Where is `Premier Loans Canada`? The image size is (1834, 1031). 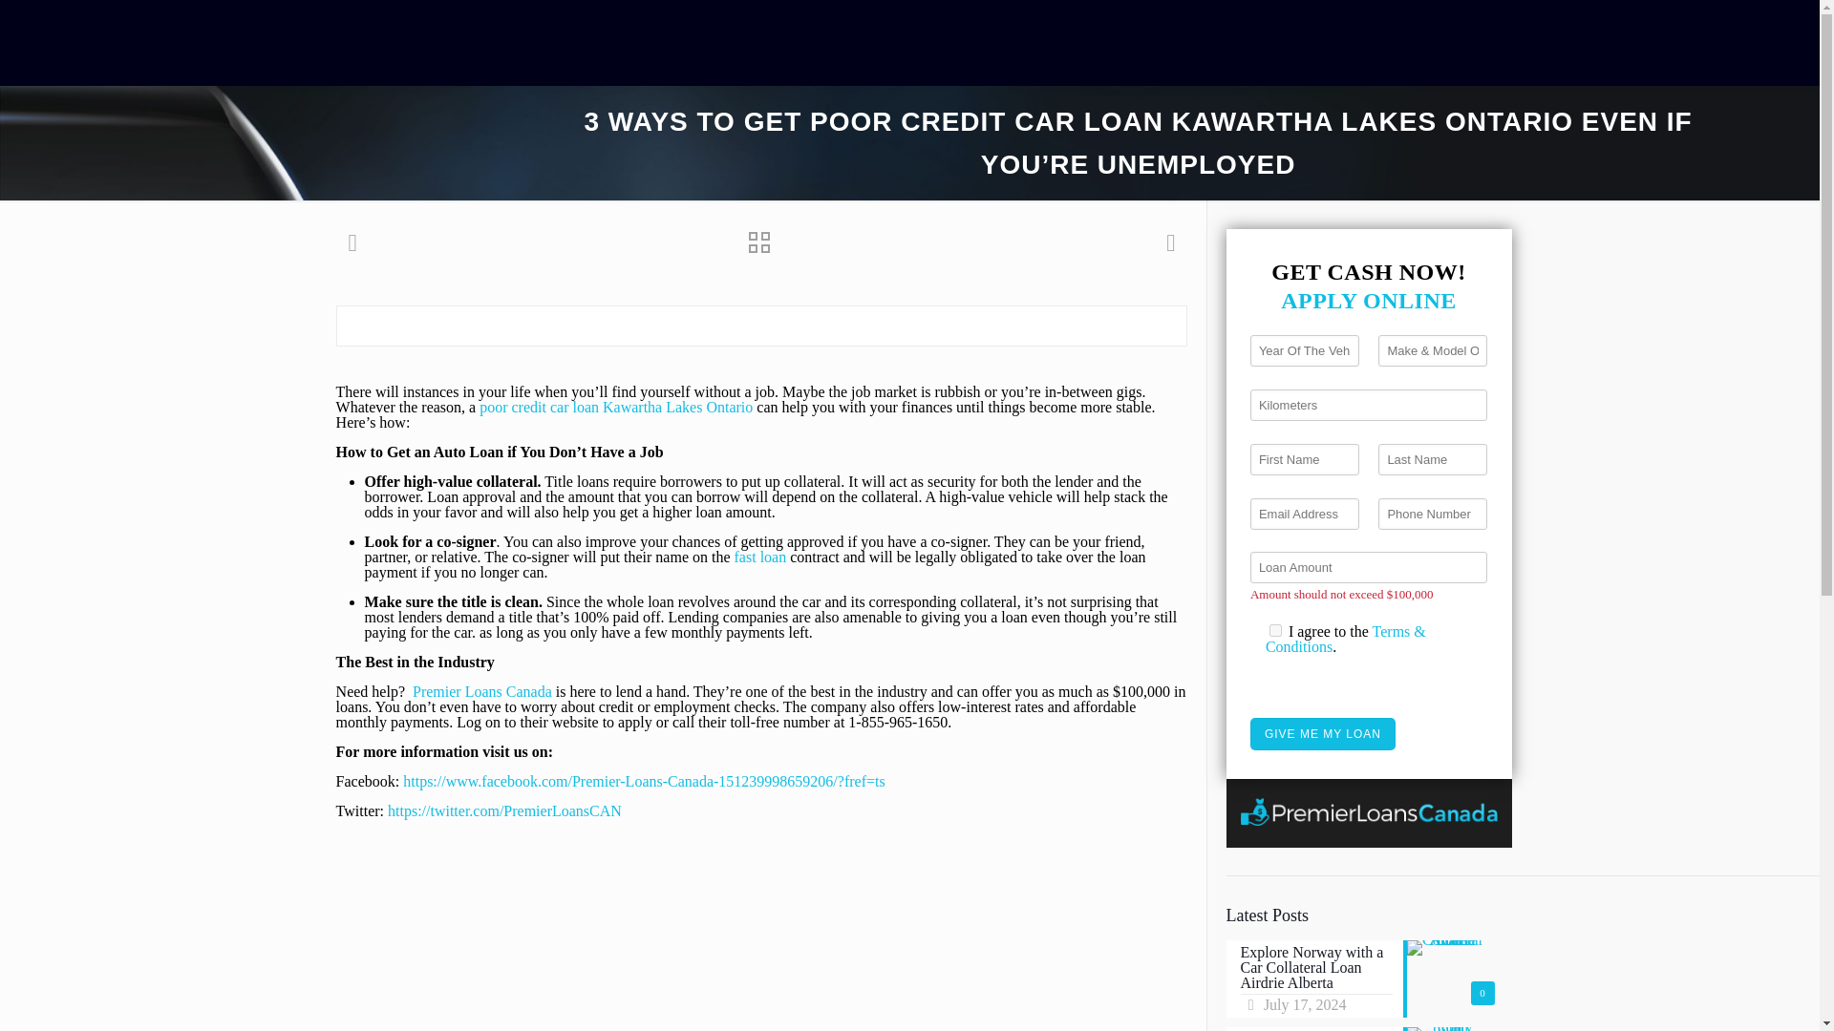 Premier Loans Canada is located at coordinates (481, 691).